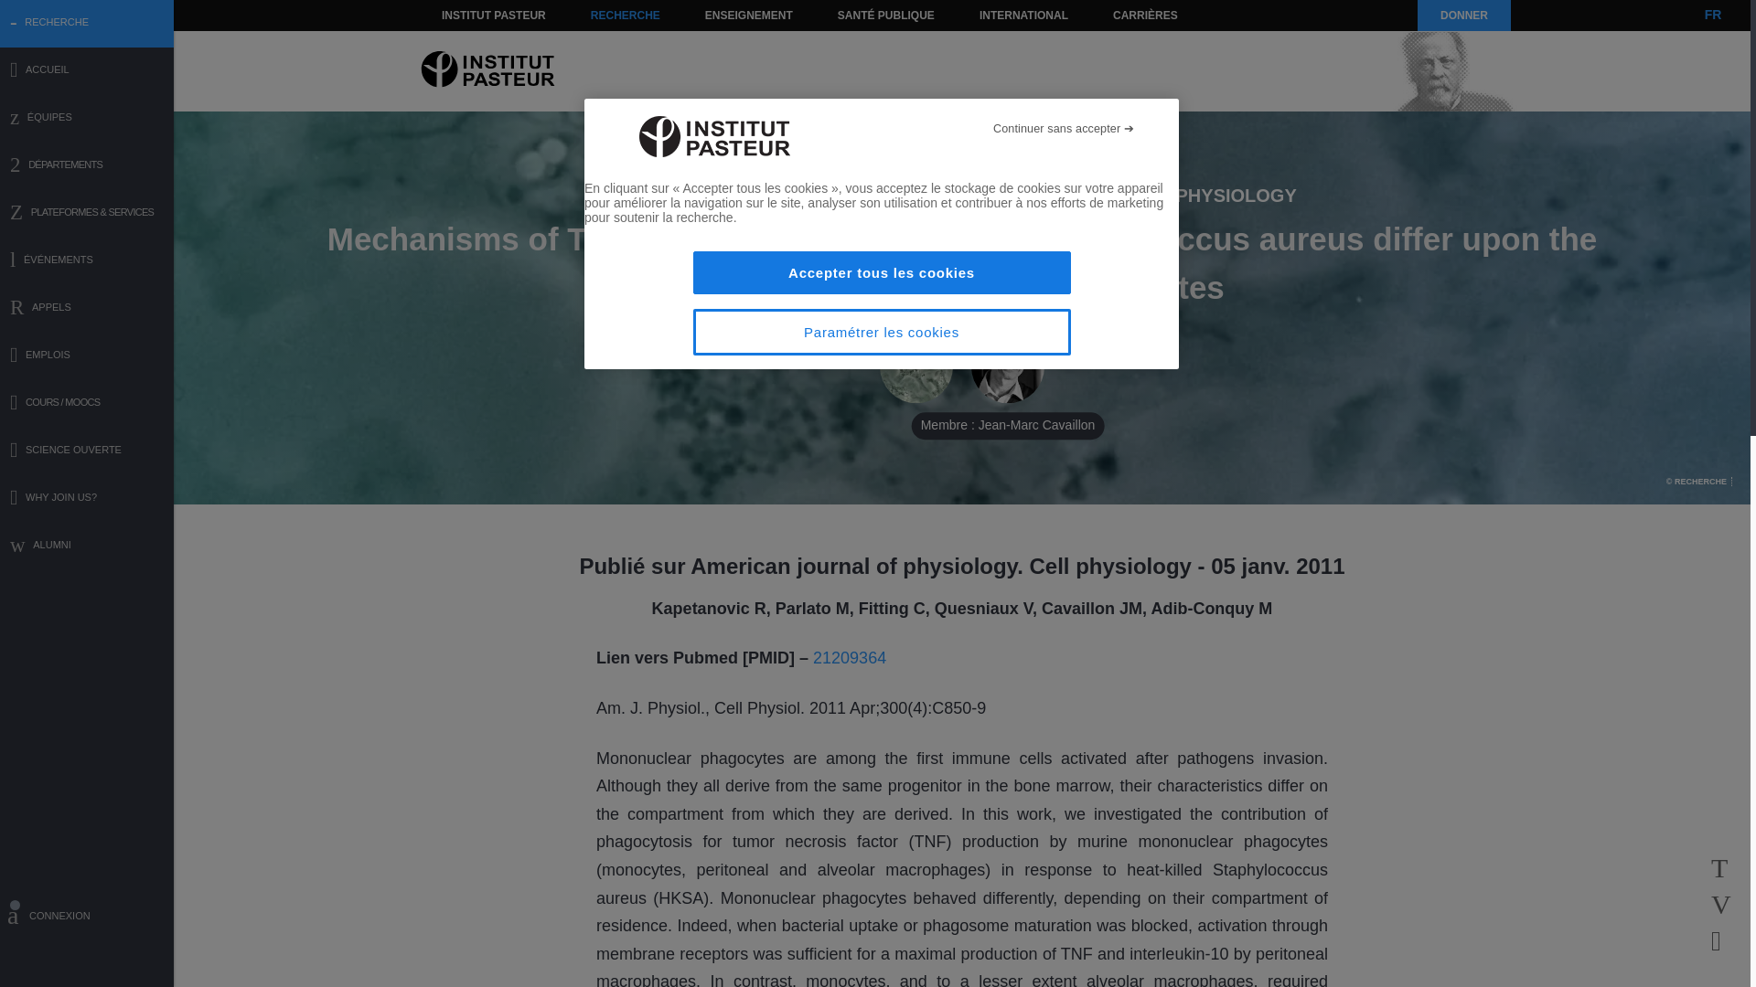 The height and width of the screenshot is (987, 1756). Describe the element at coordinates (849, 658) in the screenshot. I see `21209364` at that location.